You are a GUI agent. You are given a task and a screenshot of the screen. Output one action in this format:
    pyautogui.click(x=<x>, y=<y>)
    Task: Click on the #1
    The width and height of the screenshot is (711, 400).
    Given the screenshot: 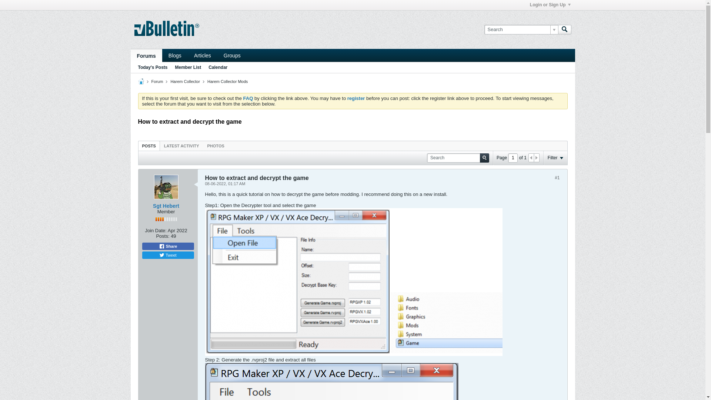 What is the action you would take?
    pyautogui.click(x=557, y=178)
    